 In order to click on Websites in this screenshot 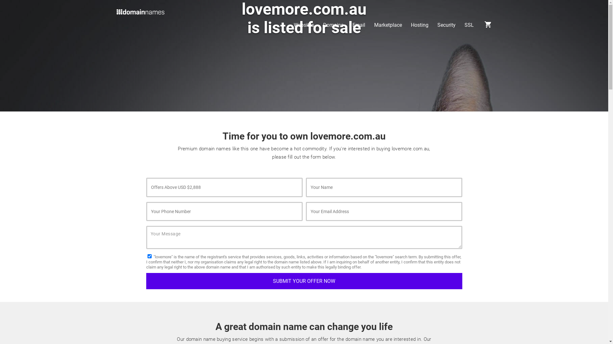, I will do `click(304, 25)`.